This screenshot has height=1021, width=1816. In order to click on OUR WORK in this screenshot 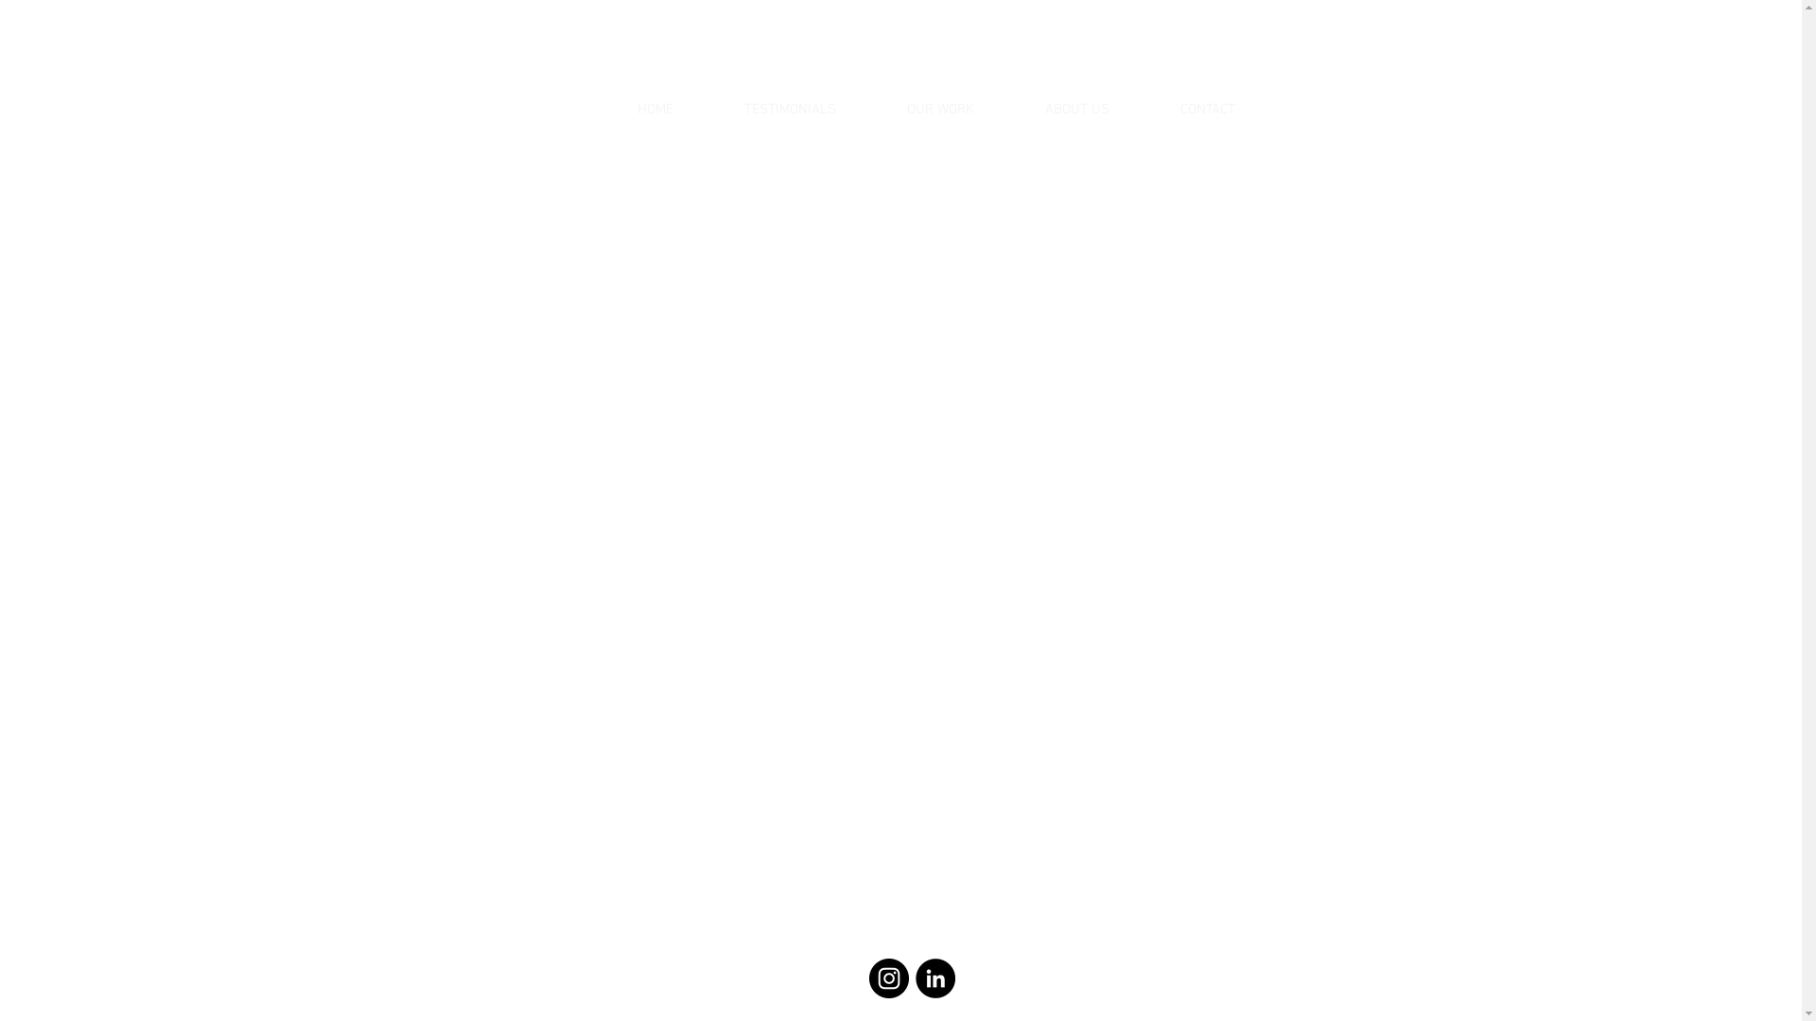, I will do `click(941, 110)`.